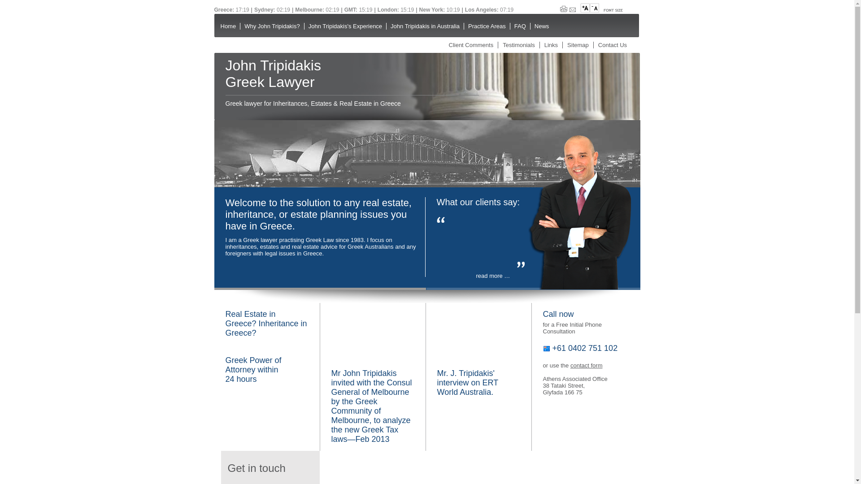 This screenshot has height=484, width=861. Describe the element at coordinates (613, 45) in the screenshot. I see `Contact Us` at that location.